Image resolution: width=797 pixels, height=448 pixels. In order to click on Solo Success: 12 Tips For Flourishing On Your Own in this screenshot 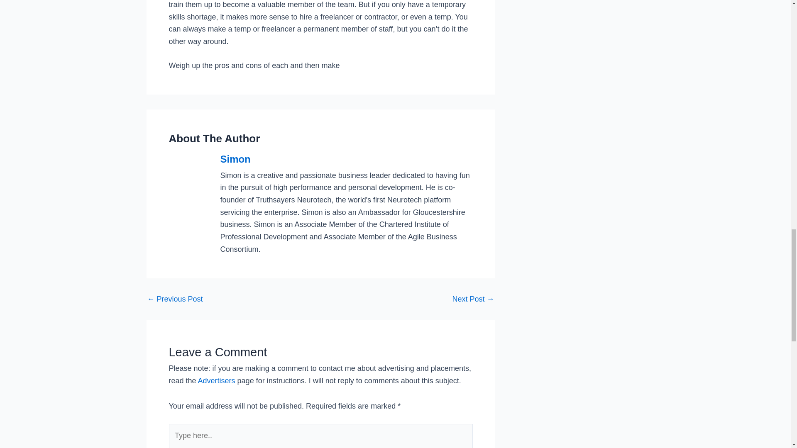, I will do `click(174, 299)`.